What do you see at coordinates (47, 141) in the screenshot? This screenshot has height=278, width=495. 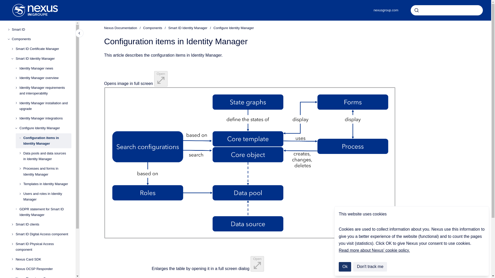 I see `Configuration items in Identity Manager` at bounding box center [47, 141].